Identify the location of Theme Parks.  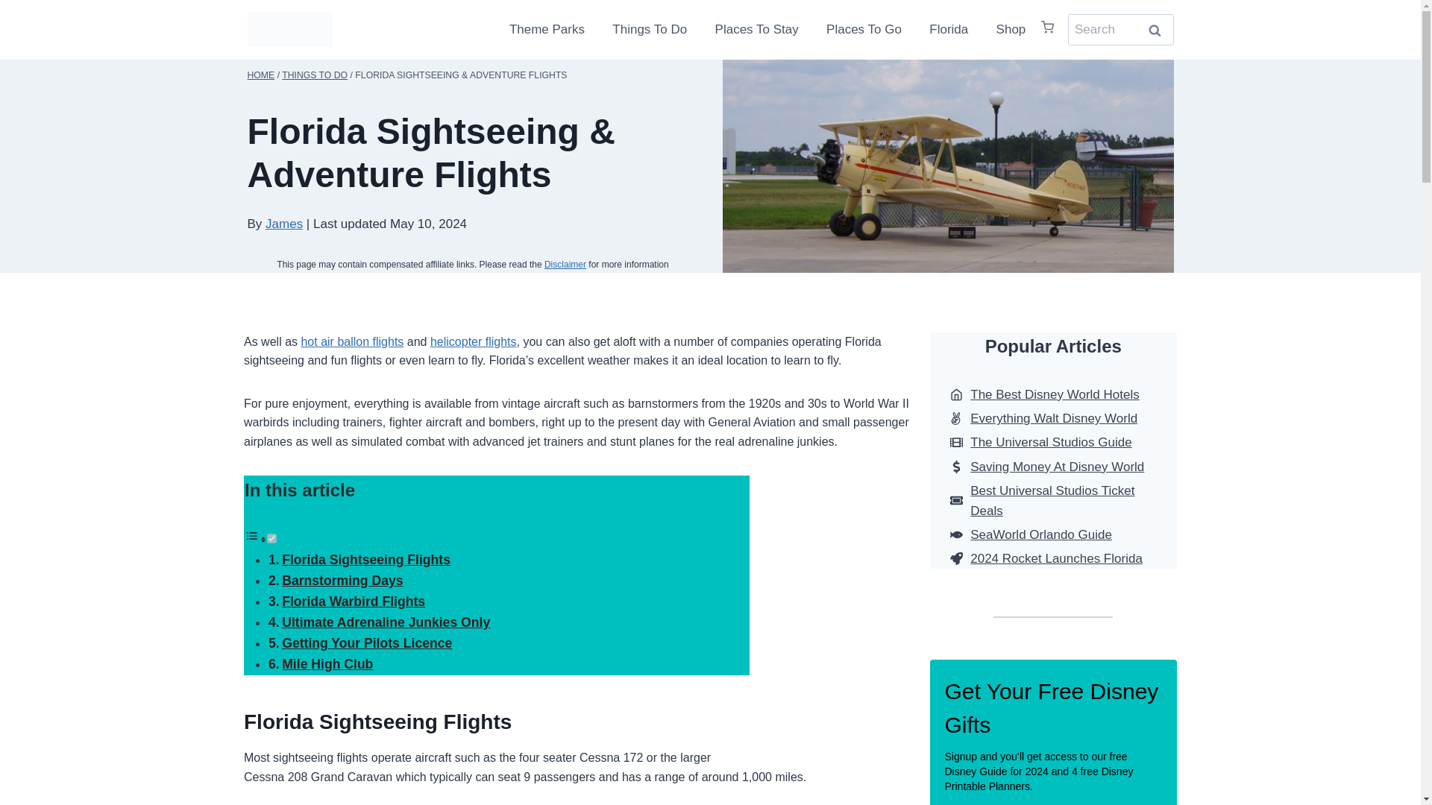
(553, 30).